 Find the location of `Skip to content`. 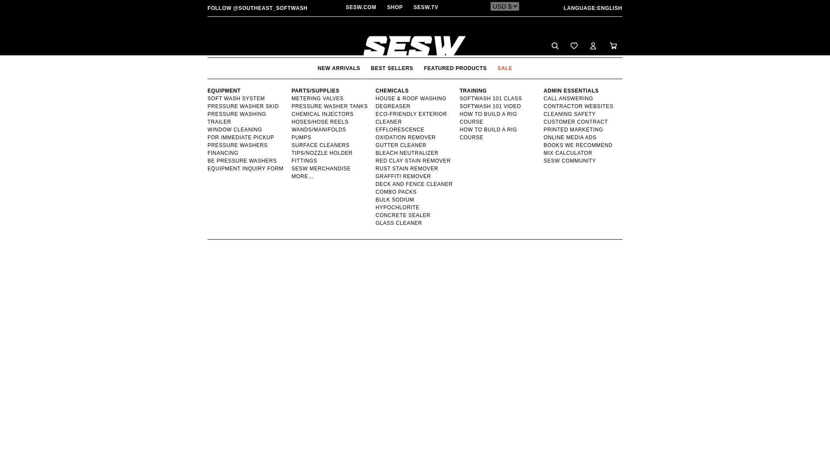

Skip to content is located at coordinates (26, 10).